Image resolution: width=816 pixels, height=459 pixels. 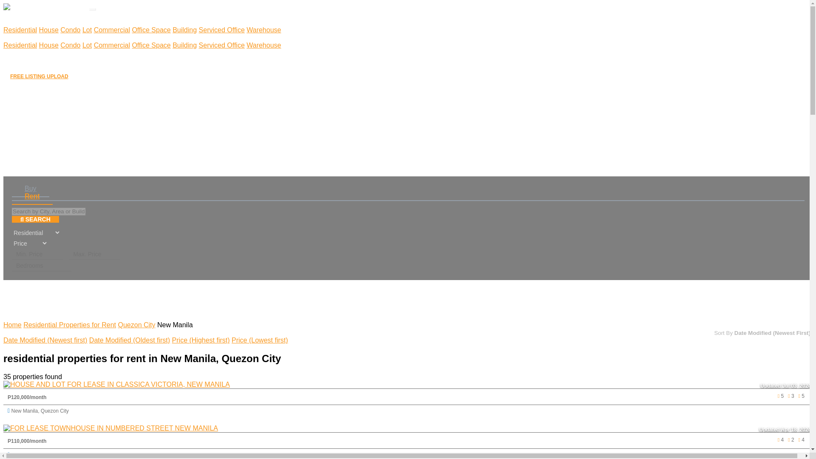 I want to click on Warehouse, so click(x=263, y=30).